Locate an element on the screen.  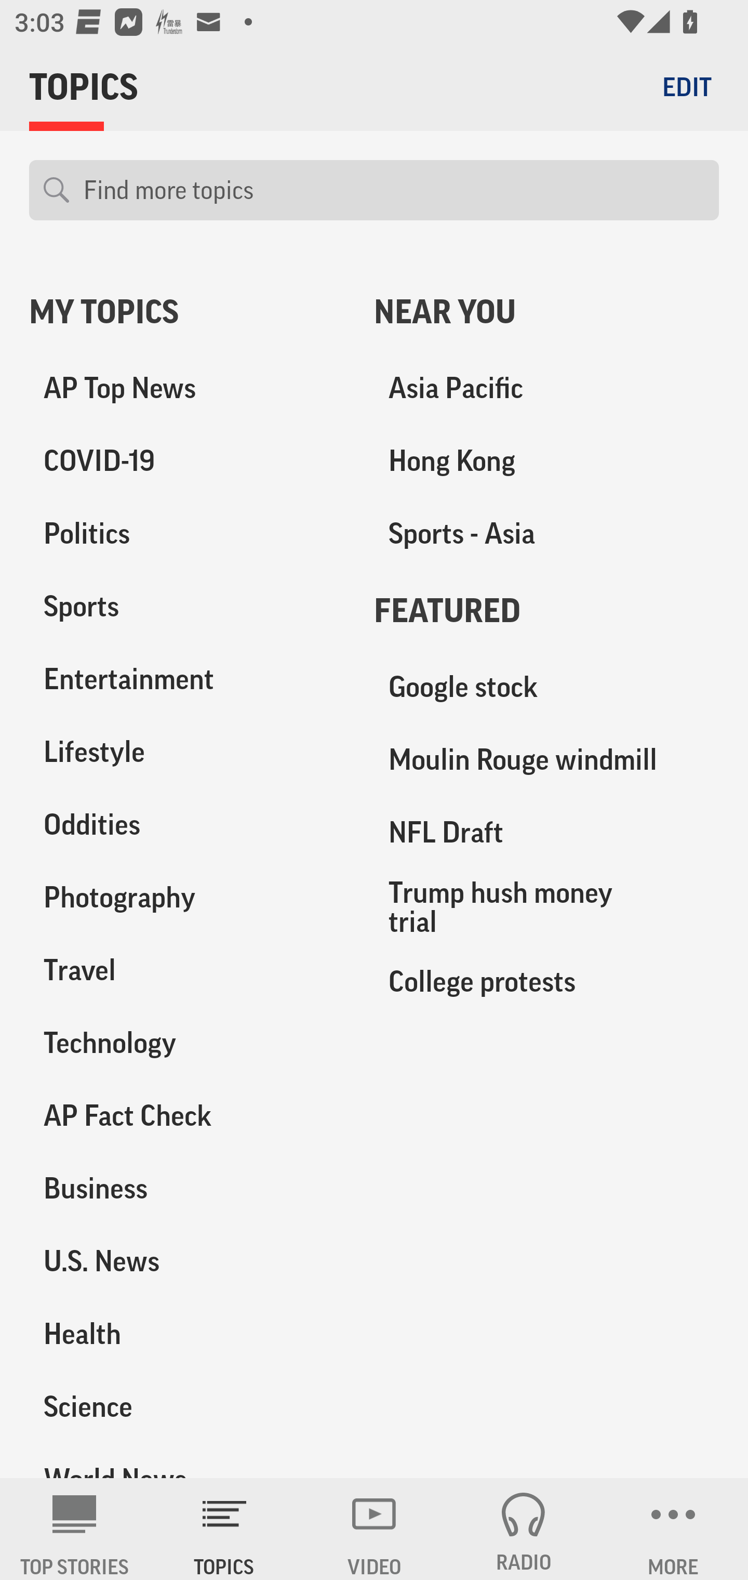
TOPICS is located at coordinates (224, 1529).